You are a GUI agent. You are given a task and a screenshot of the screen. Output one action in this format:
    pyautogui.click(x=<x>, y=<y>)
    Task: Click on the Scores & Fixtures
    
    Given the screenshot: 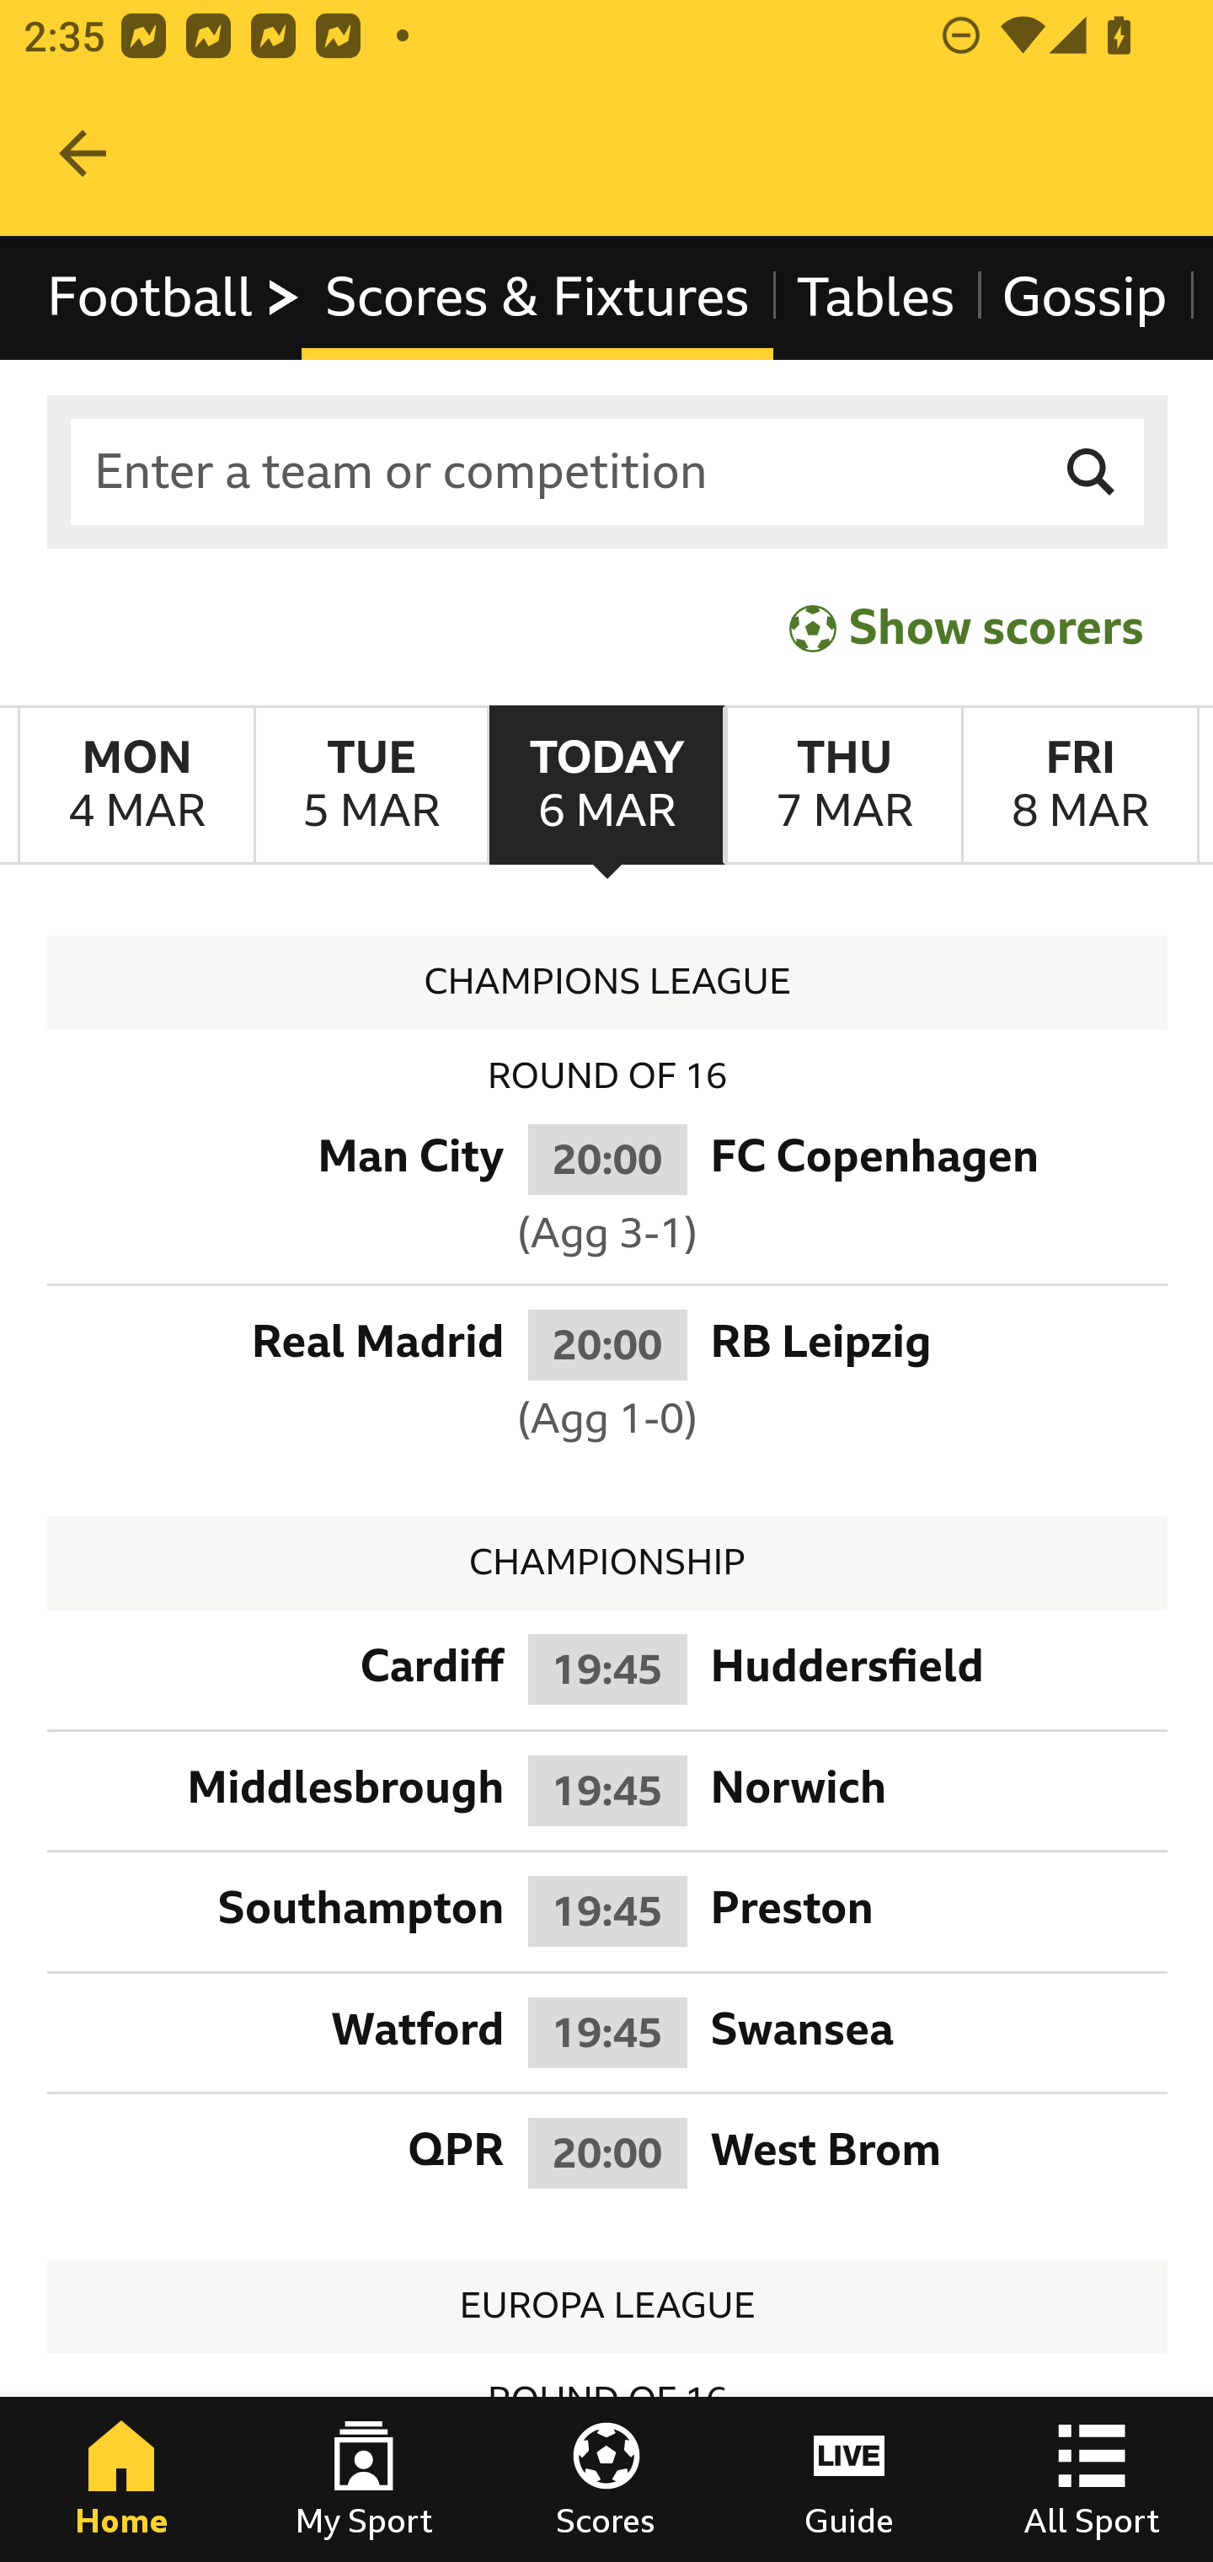 What is the action you would take?
    pyautogui.click(x=537, y=297)
    